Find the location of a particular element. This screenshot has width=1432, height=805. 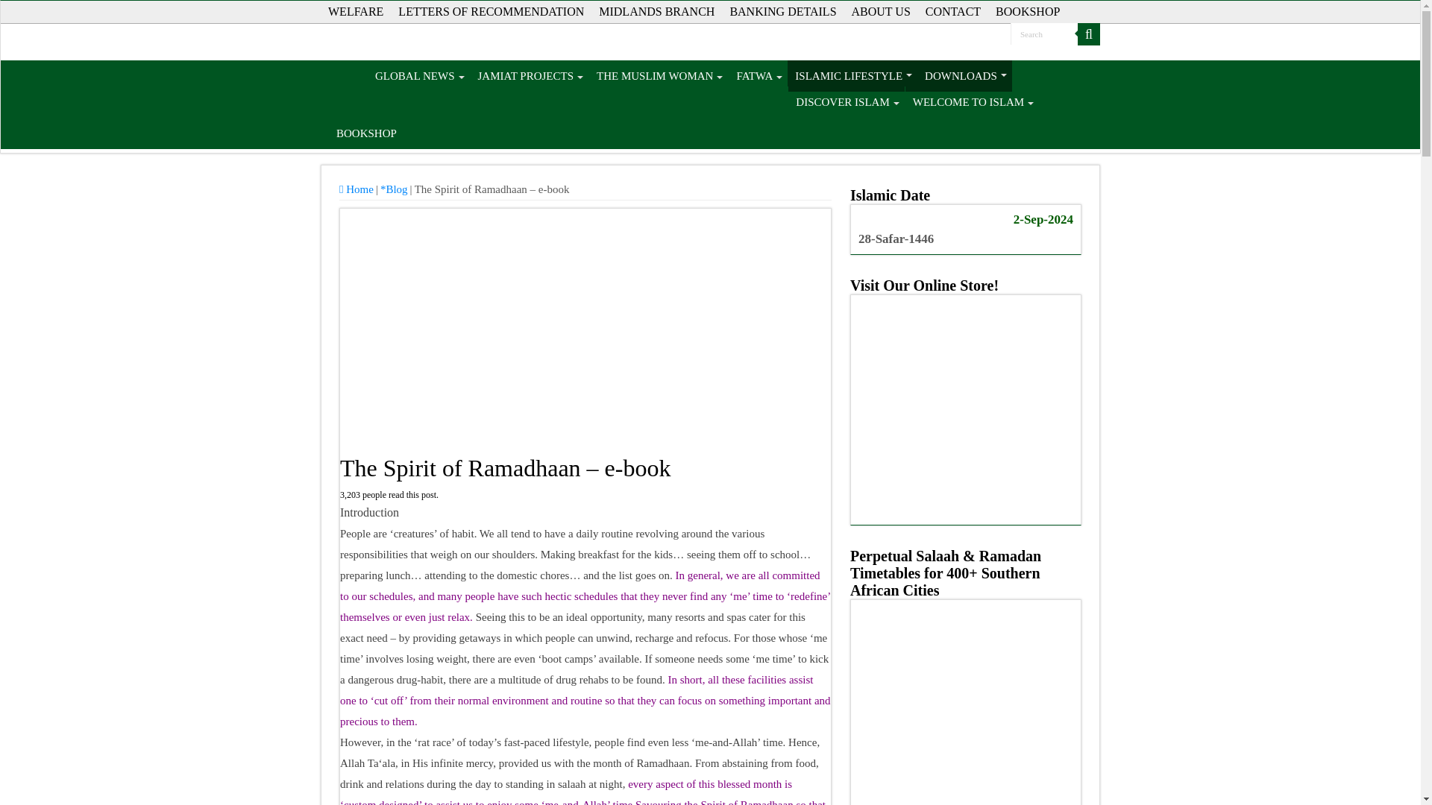

WELFARE is located at coordinates (356, 12).